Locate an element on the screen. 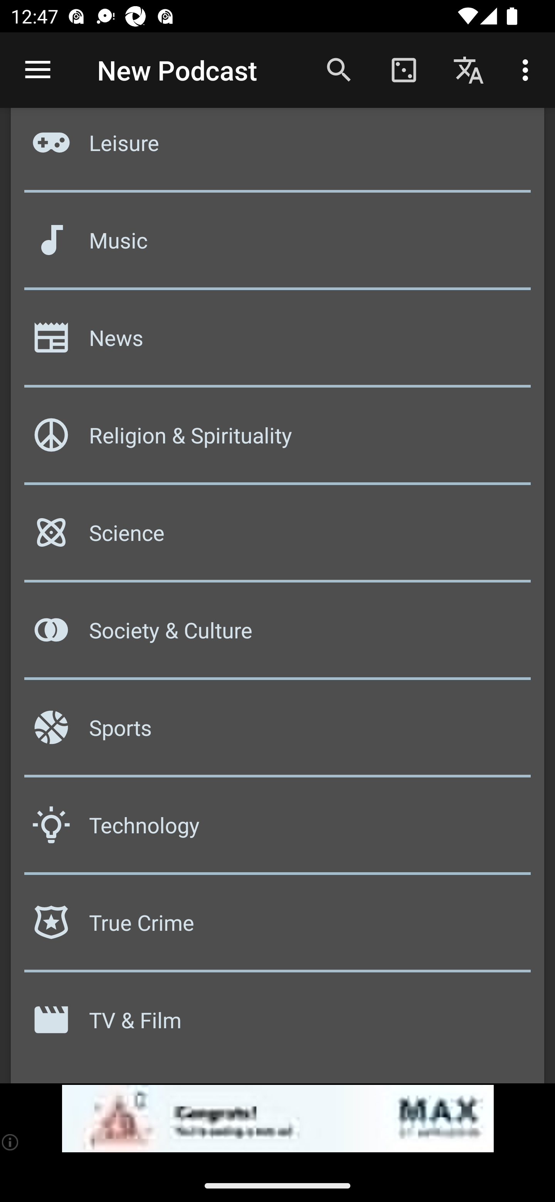 Image resolution: width=555 pixels, height=1202 pixels. Technology is located at coordinates (277, 830).